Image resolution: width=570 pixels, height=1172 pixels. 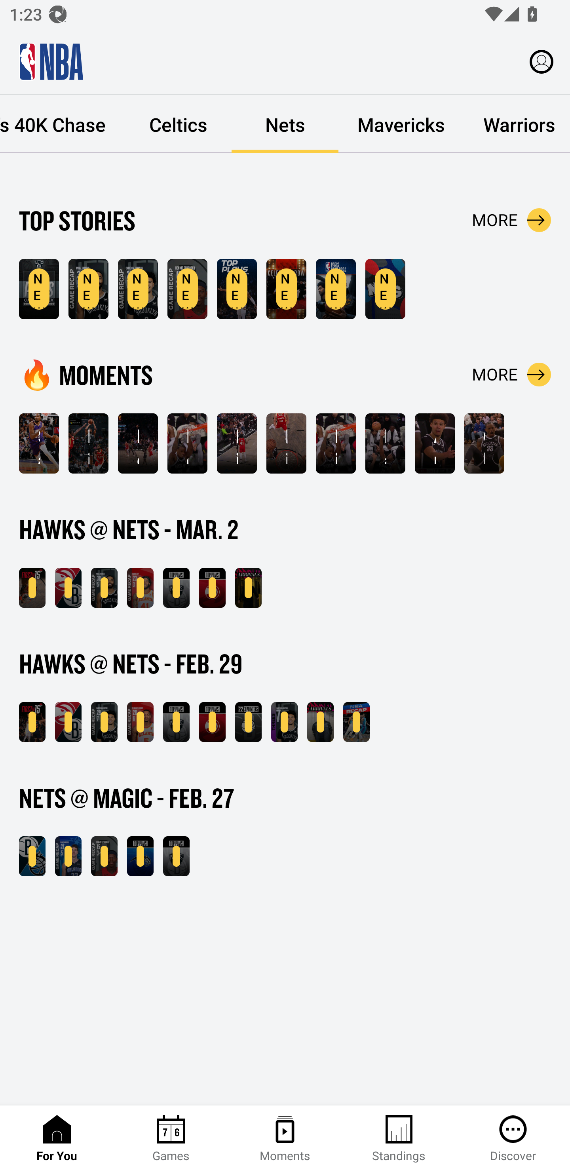 I want to click on All 3's from BKN's 22 3-Pointer Night NEW, so click(x=248, y=722).